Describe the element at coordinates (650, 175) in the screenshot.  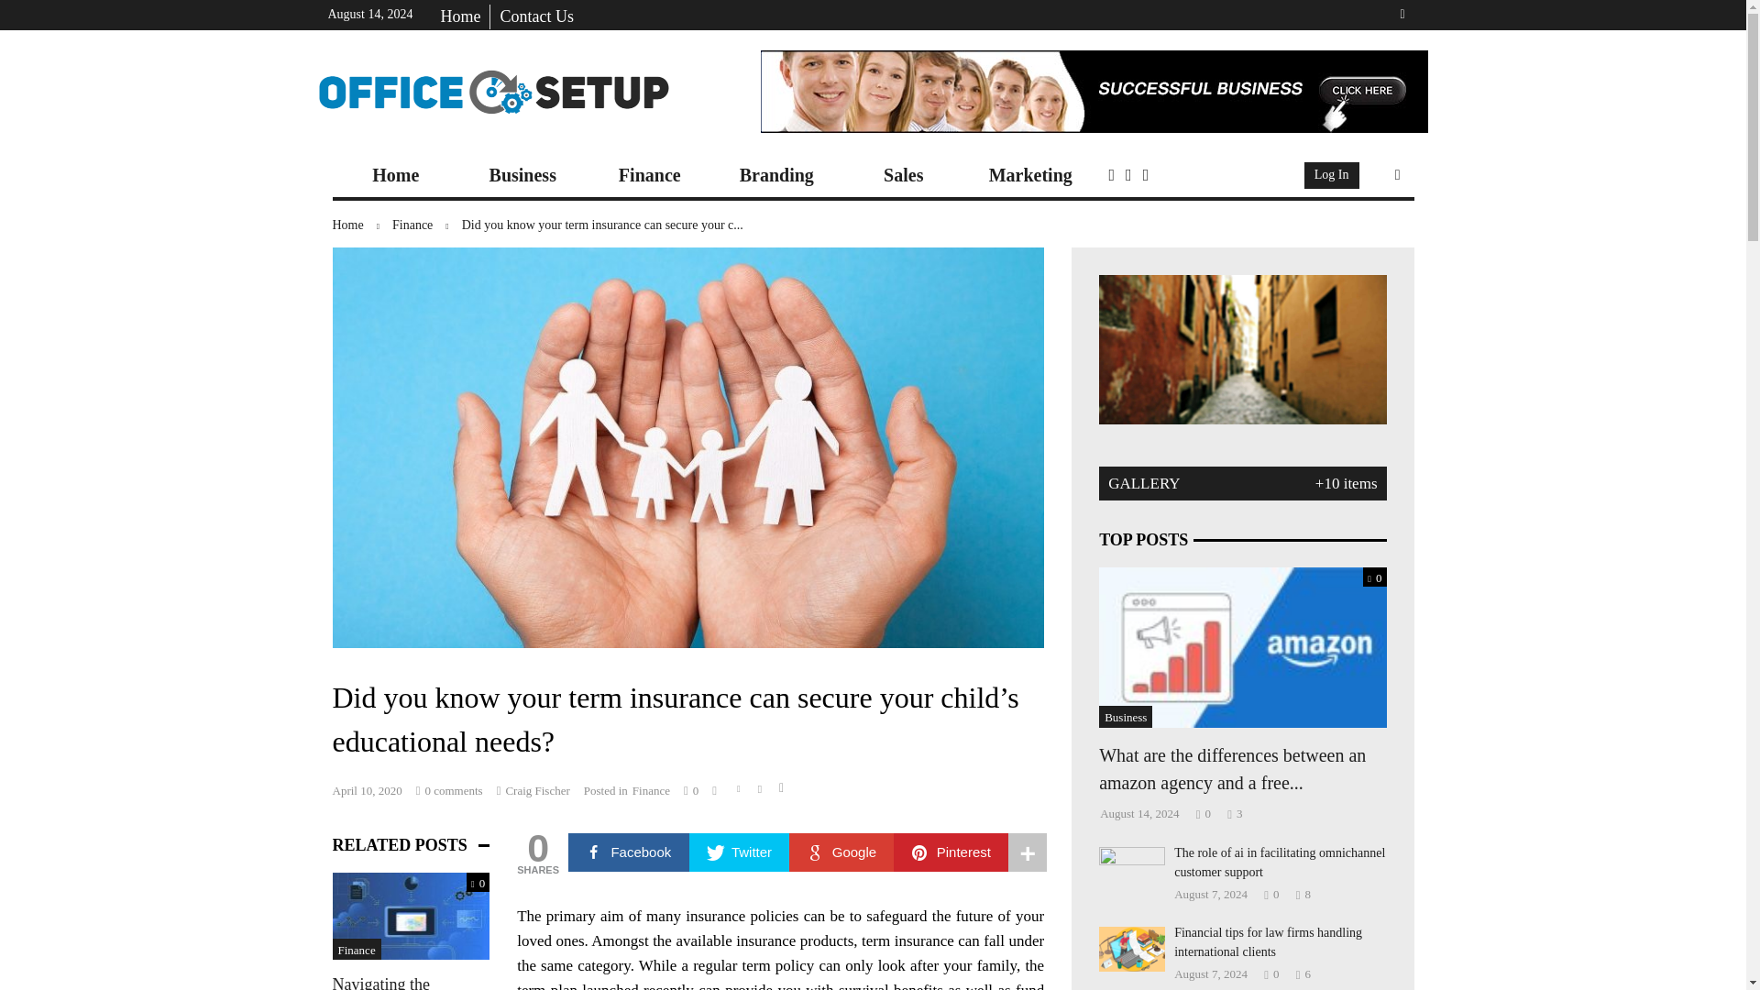
I see `Finance` at that location.